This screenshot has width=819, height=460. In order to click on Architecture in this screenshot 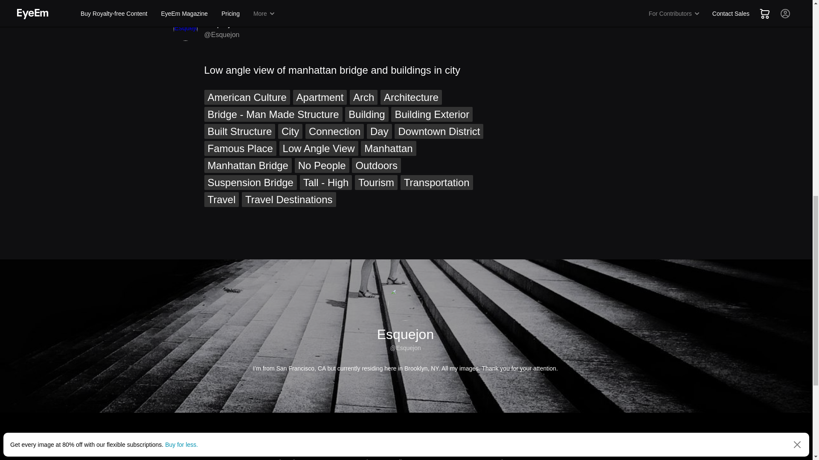, I will do `click(411, 97)`.